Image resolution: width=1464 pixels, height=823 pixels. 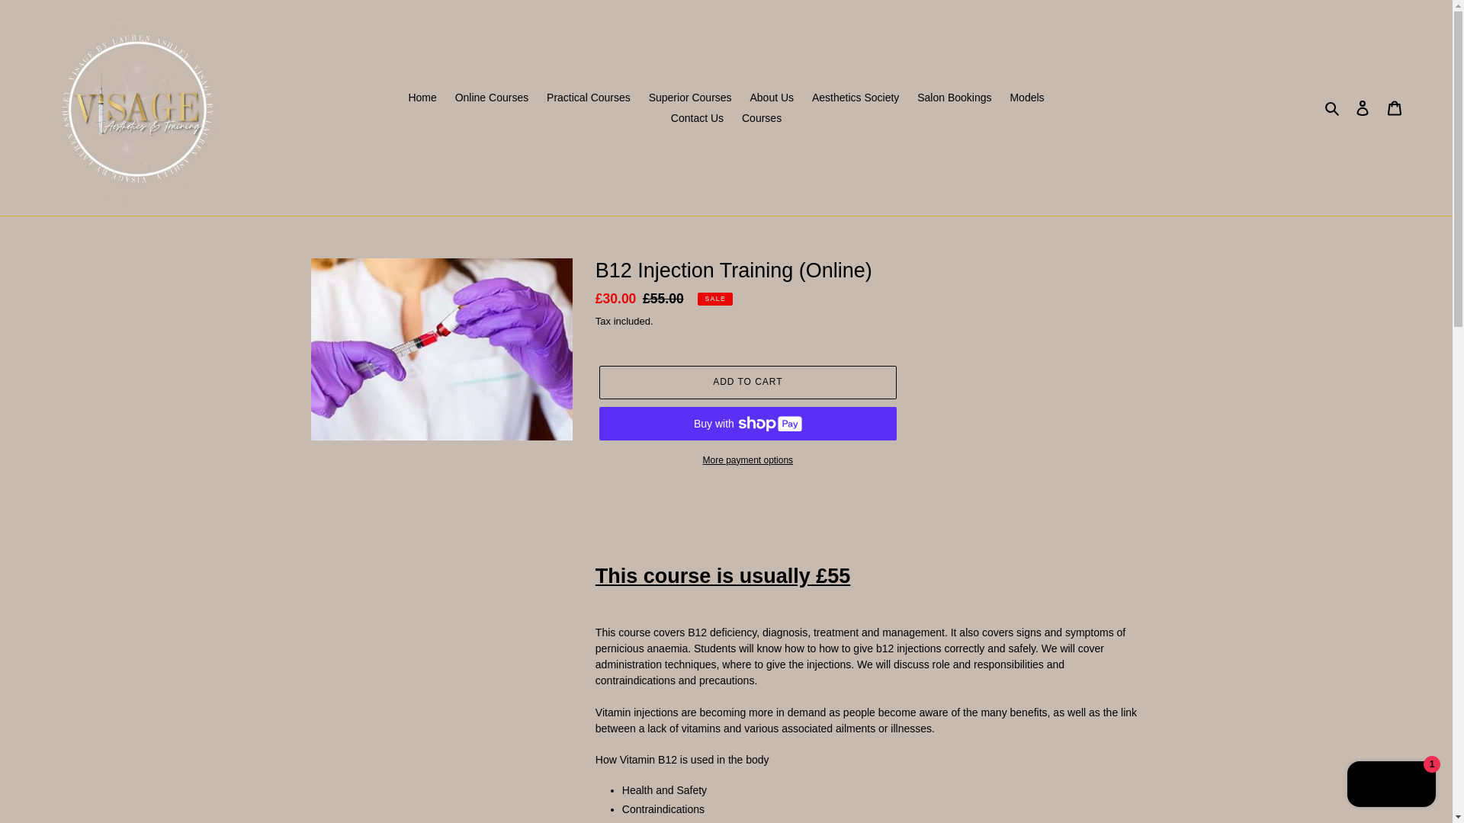 I want to click on Salon Bookings, so click(x=953, y=98).